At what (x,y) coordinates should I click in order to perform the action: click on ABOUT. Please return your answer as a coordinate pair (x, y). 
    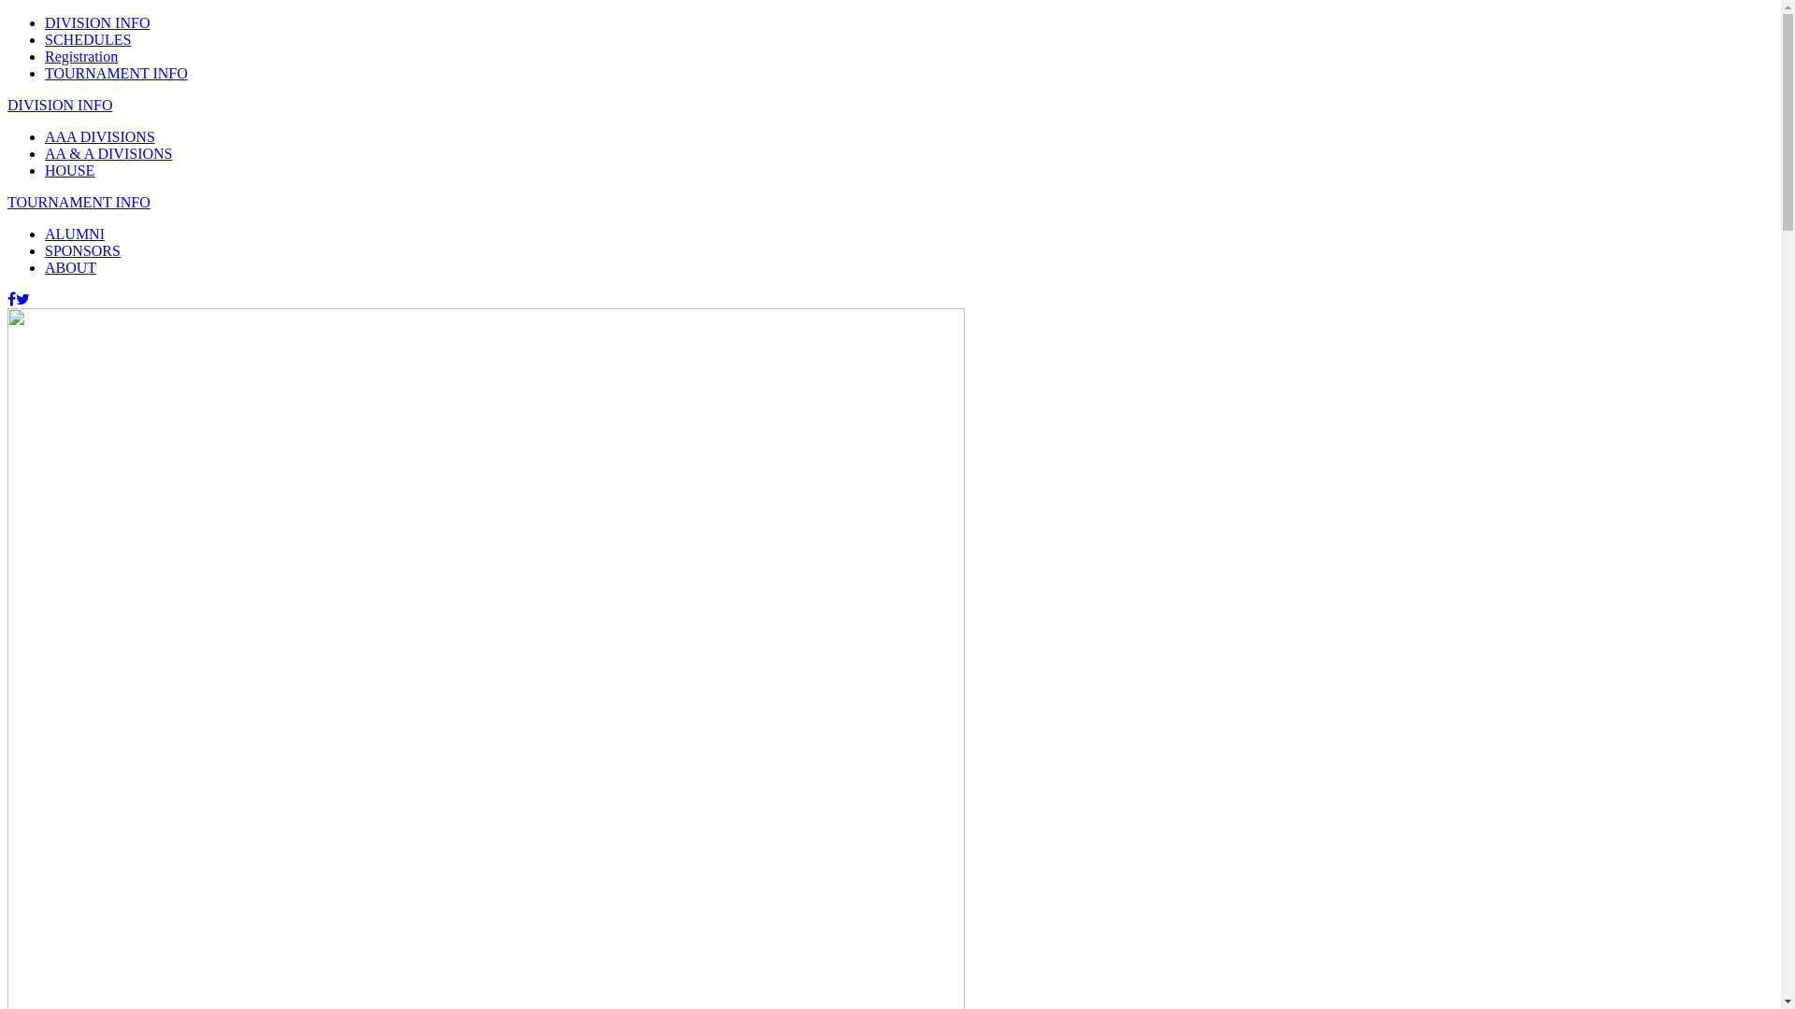
    Looking at the image, I should click on (71, 267).